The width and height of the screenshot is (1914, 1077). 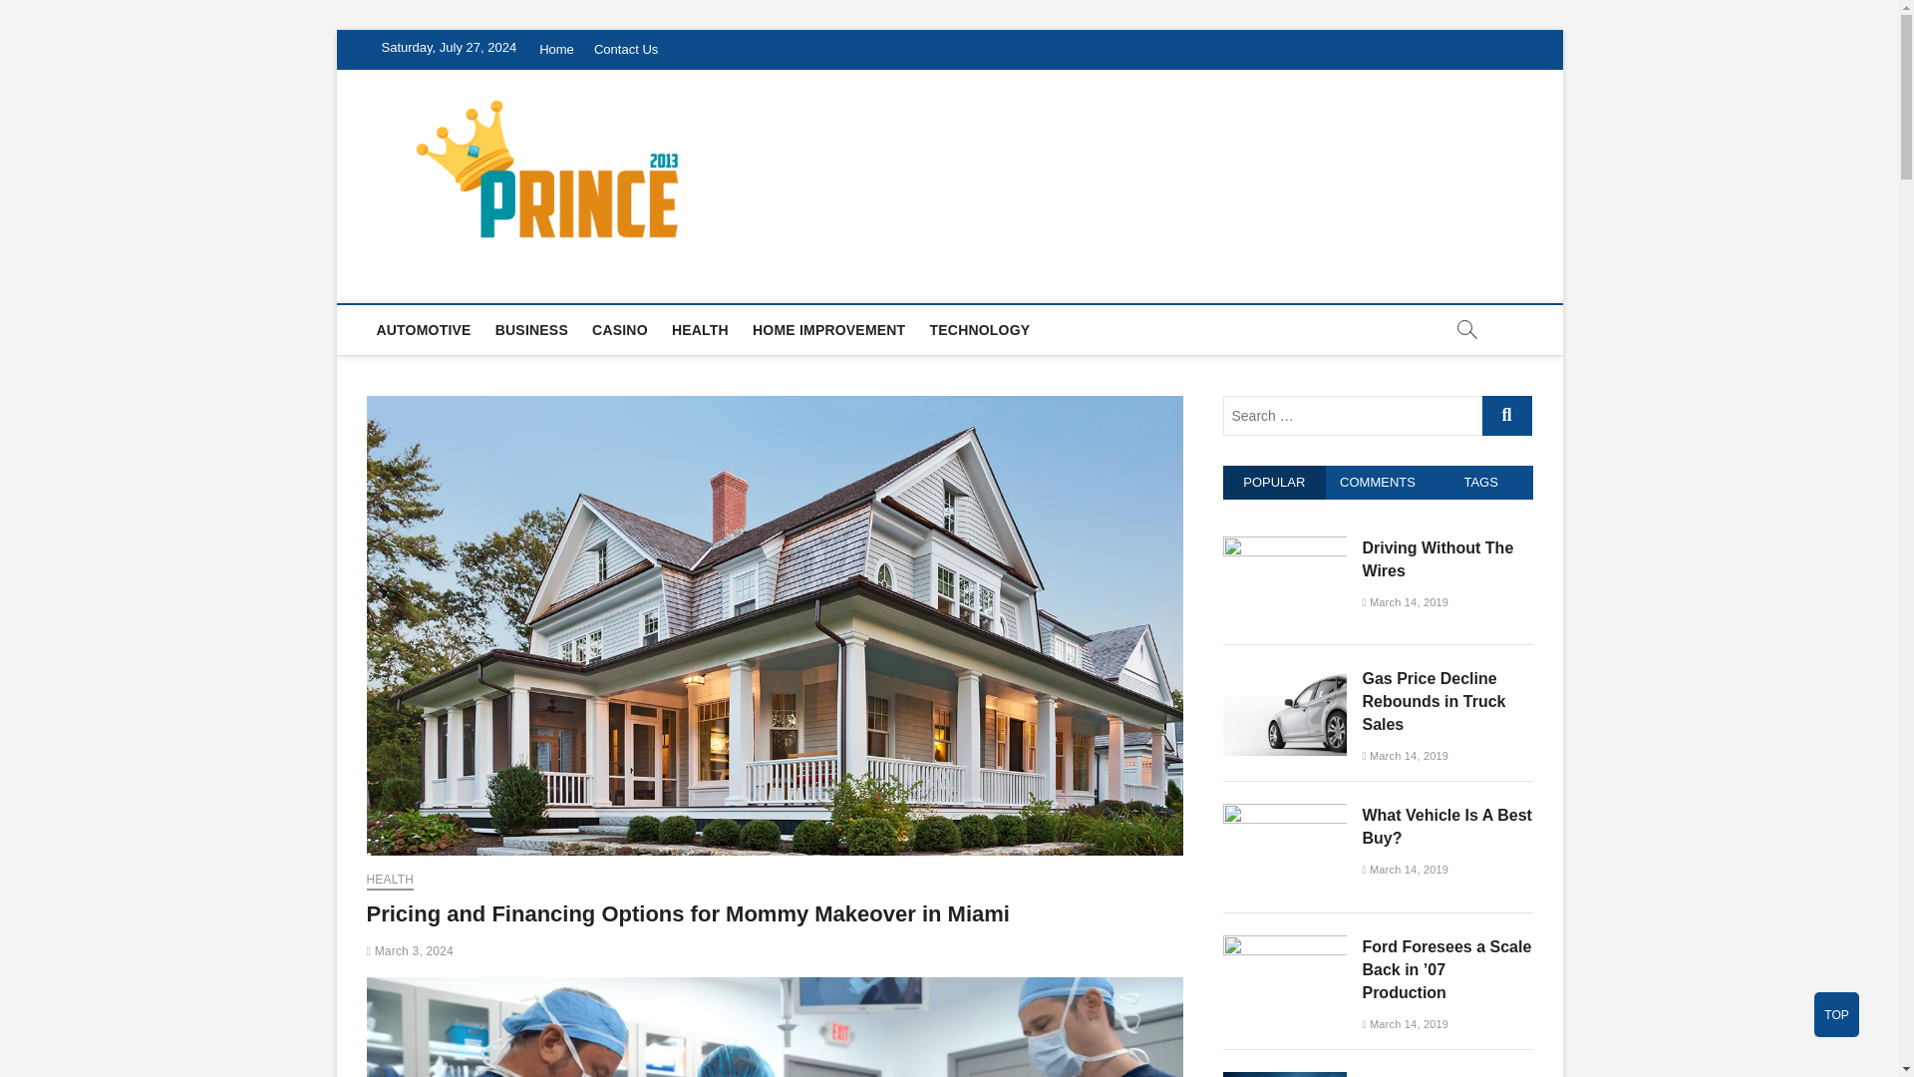 I want to click on March 14, 2019, so click(x=1405, y=870).